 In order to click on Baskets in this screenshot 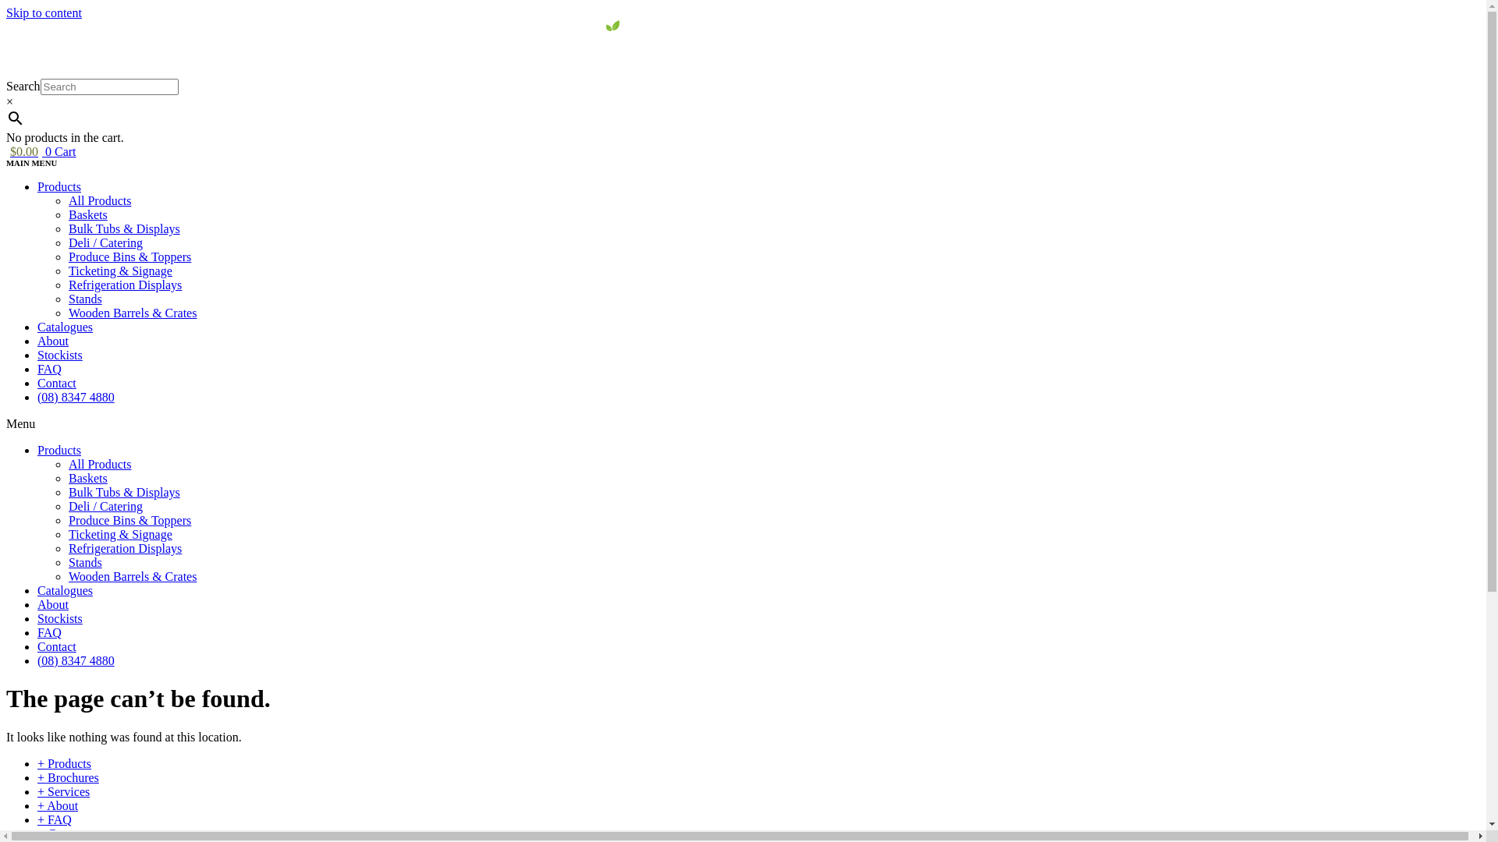, I will do `click(88, 479)`.